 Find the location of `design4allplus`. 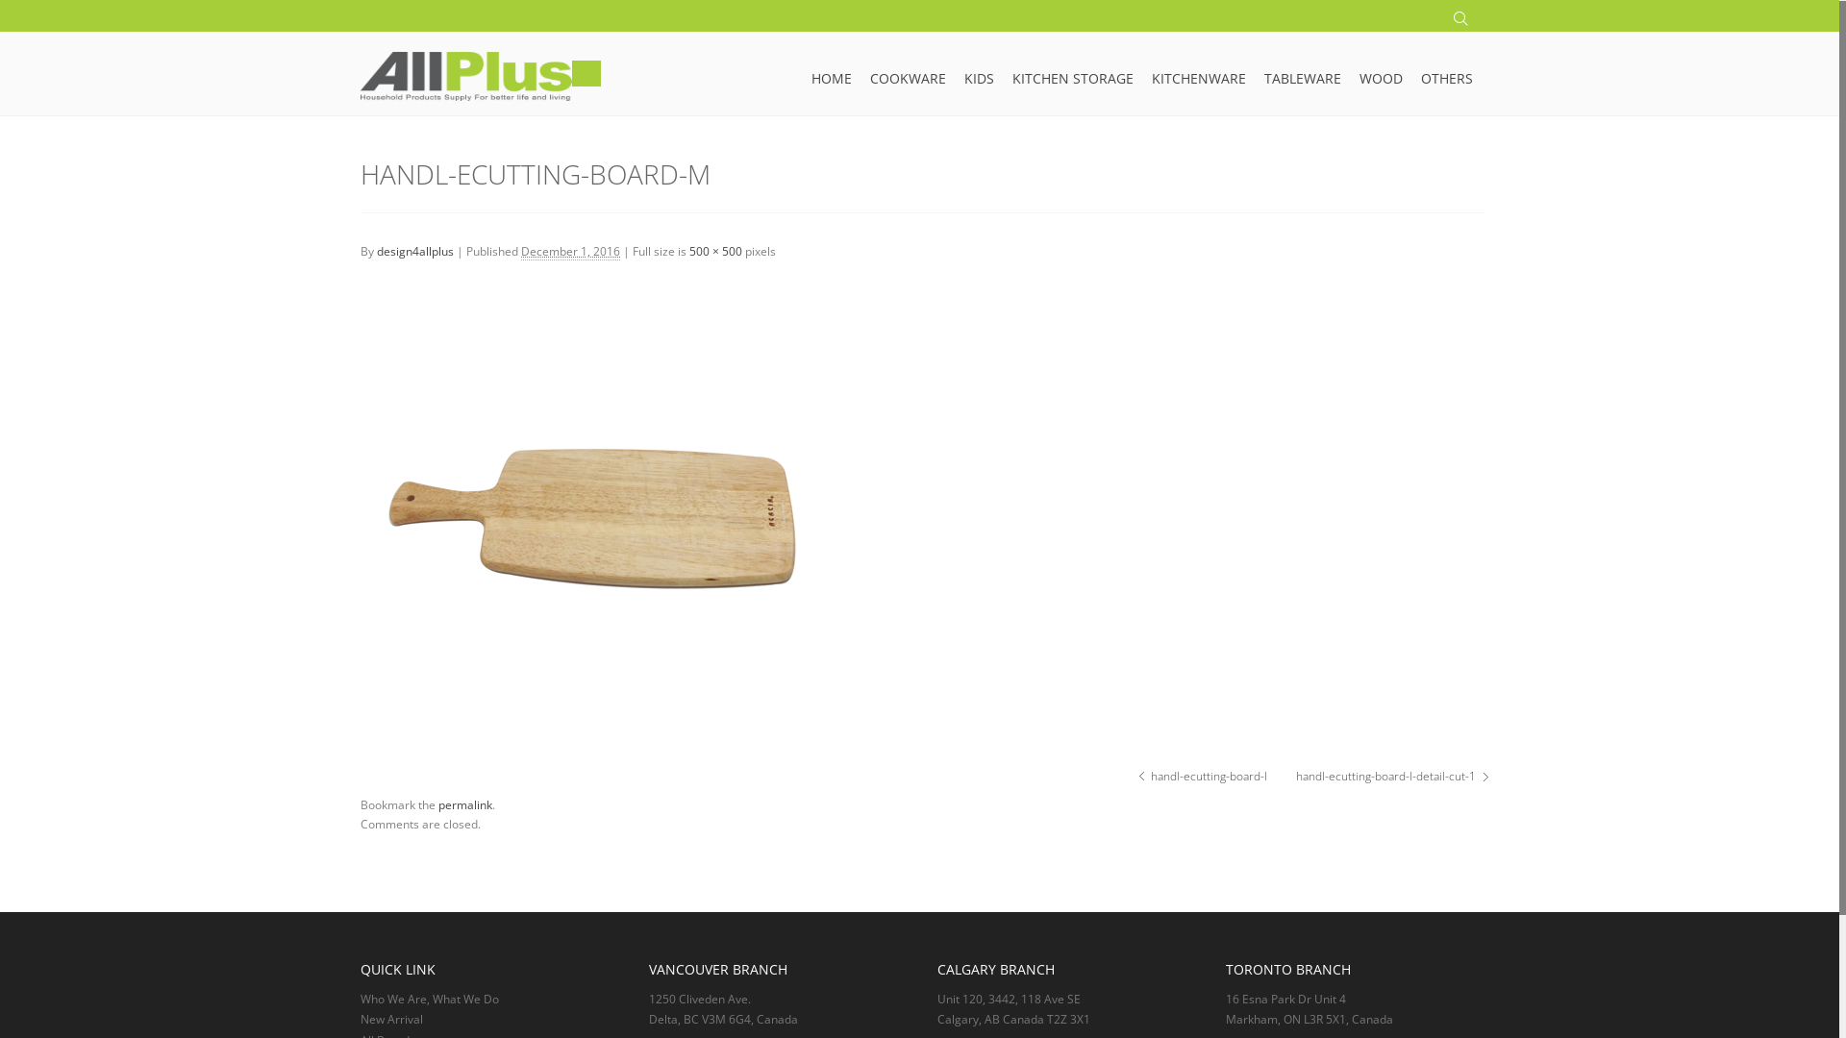

design4allplus is located at coordinates (415, 252).